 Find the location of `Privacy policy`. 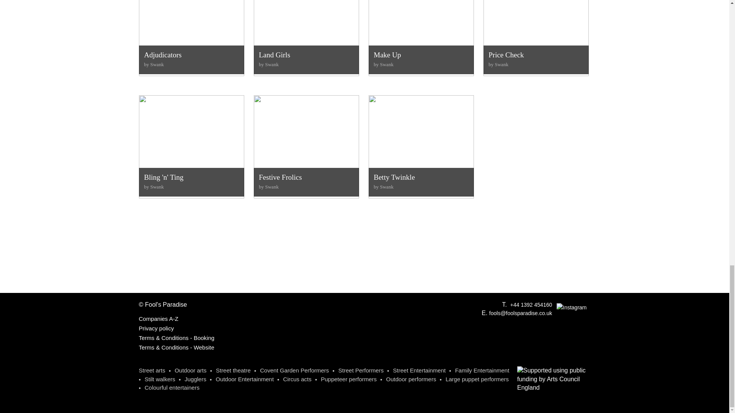

Privacy policy is located at coordinates (420, 42).